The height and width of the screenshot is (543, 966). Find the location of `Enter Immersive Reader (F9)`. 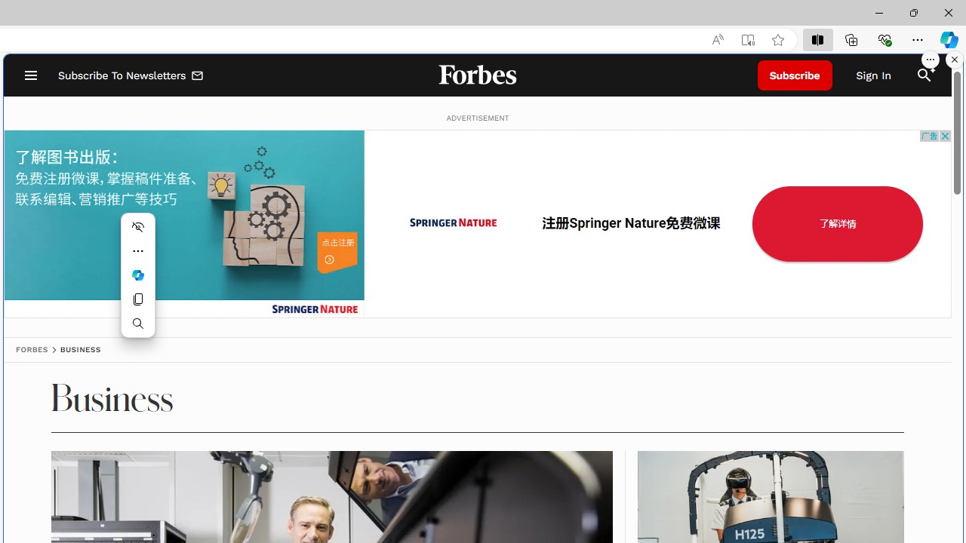

Enter Immersive Reader (F9) is located at coordinates (748, 40).